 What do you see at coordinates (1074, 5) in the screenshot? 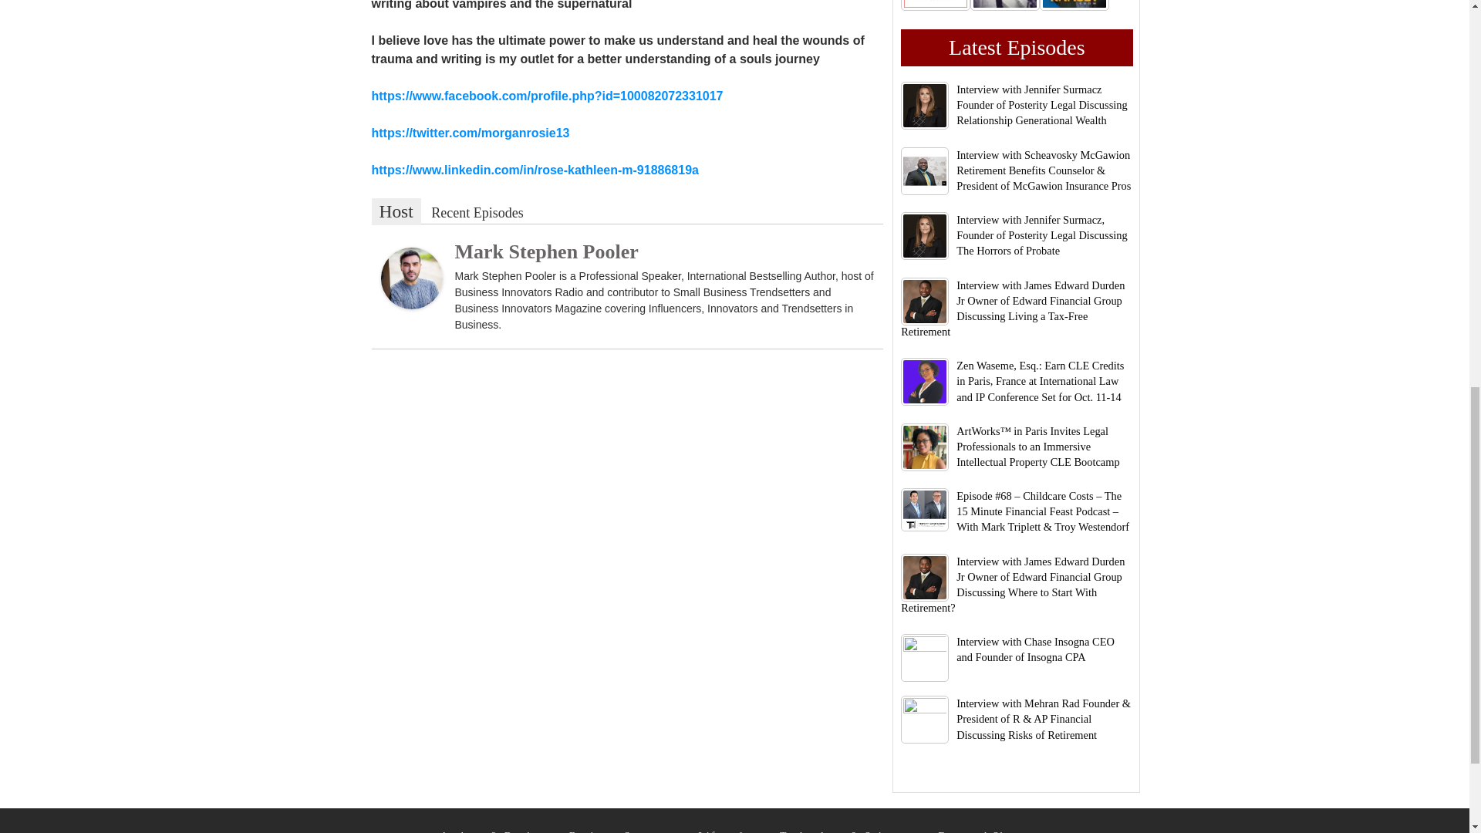
I see `The Dave Ramsey Show` at bounding box center [1074, 5].